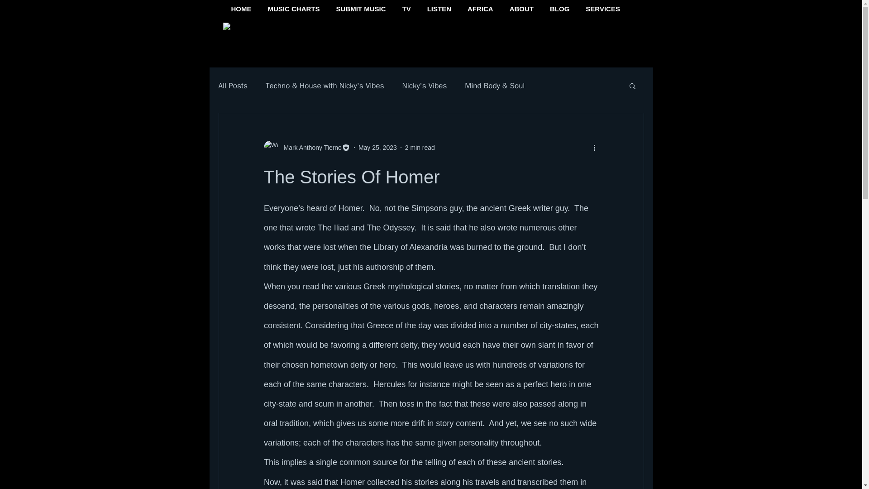 The height and width of the screenshot is (489, 869). What do you see at coordinates (439, 11) in the screenshot?
I see `LISTEN` at bounding box center [439, 11].